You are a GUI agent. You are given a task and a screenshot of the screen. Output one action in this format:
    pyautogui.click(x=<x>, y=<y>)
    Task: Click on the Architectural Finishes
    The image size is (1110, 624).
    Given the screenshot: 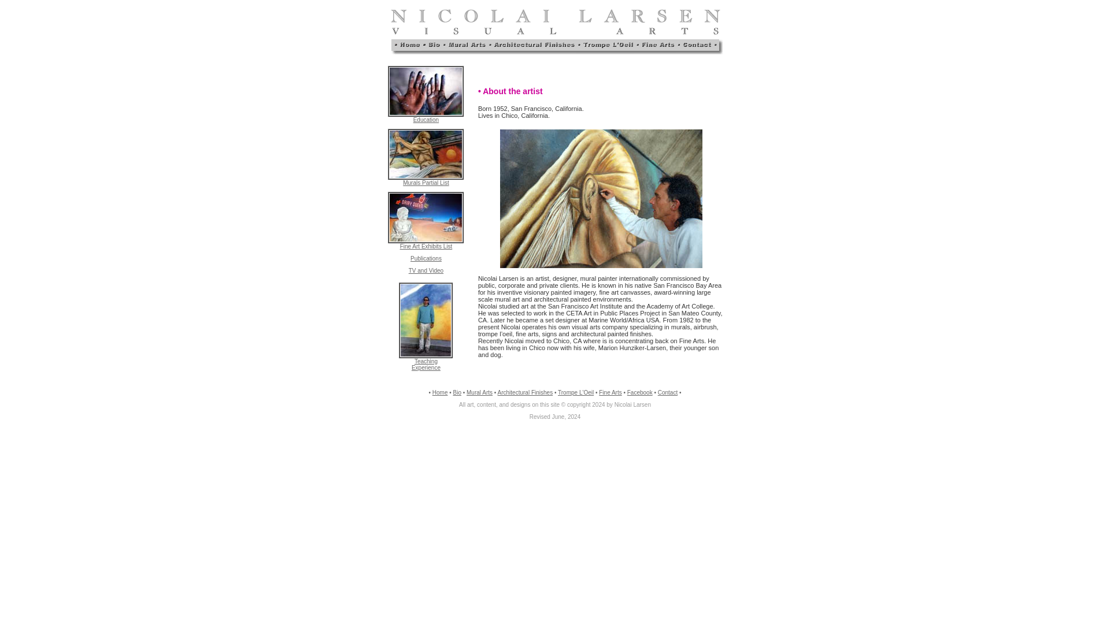 What is the action you would take?
    pyautogui.click(x=525, y=392)
    